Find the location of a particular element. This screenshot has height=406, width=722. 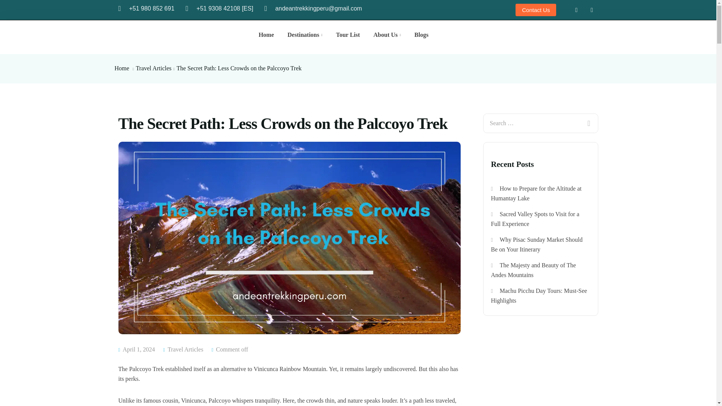

Destinations is located at coordinates (305, 35).